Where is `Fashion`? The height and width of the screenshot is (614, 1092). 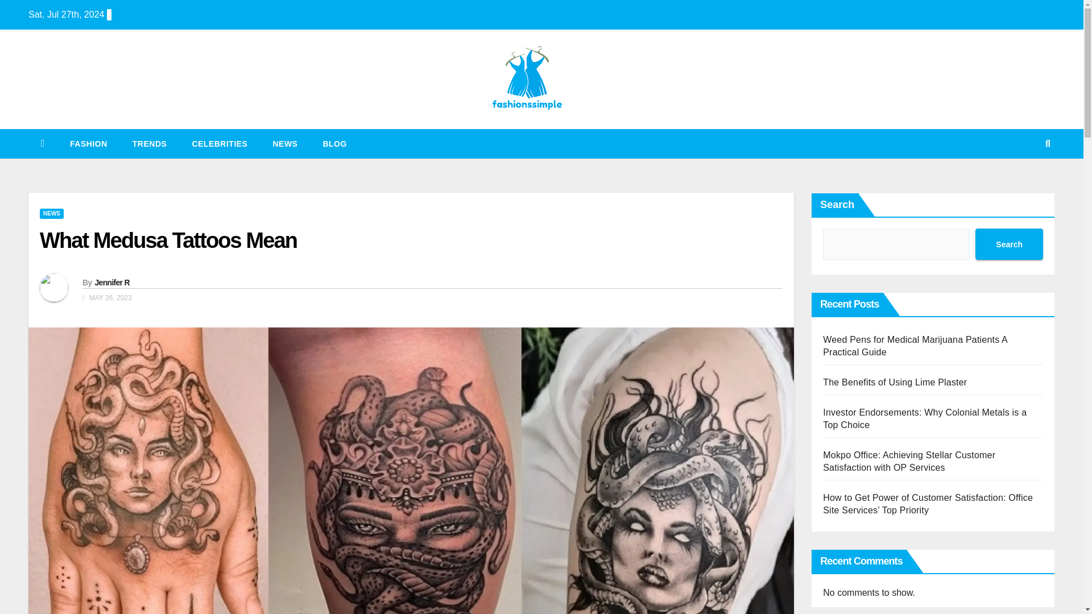 Fashion is located at coordinates (89, 143).